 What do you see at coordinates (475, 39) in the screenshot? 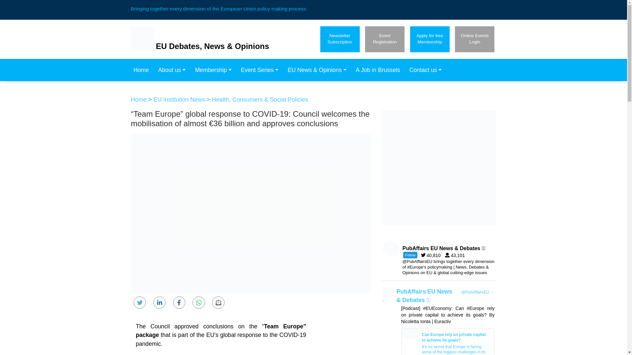
I see `Membership` at bounding box center [475, 39].